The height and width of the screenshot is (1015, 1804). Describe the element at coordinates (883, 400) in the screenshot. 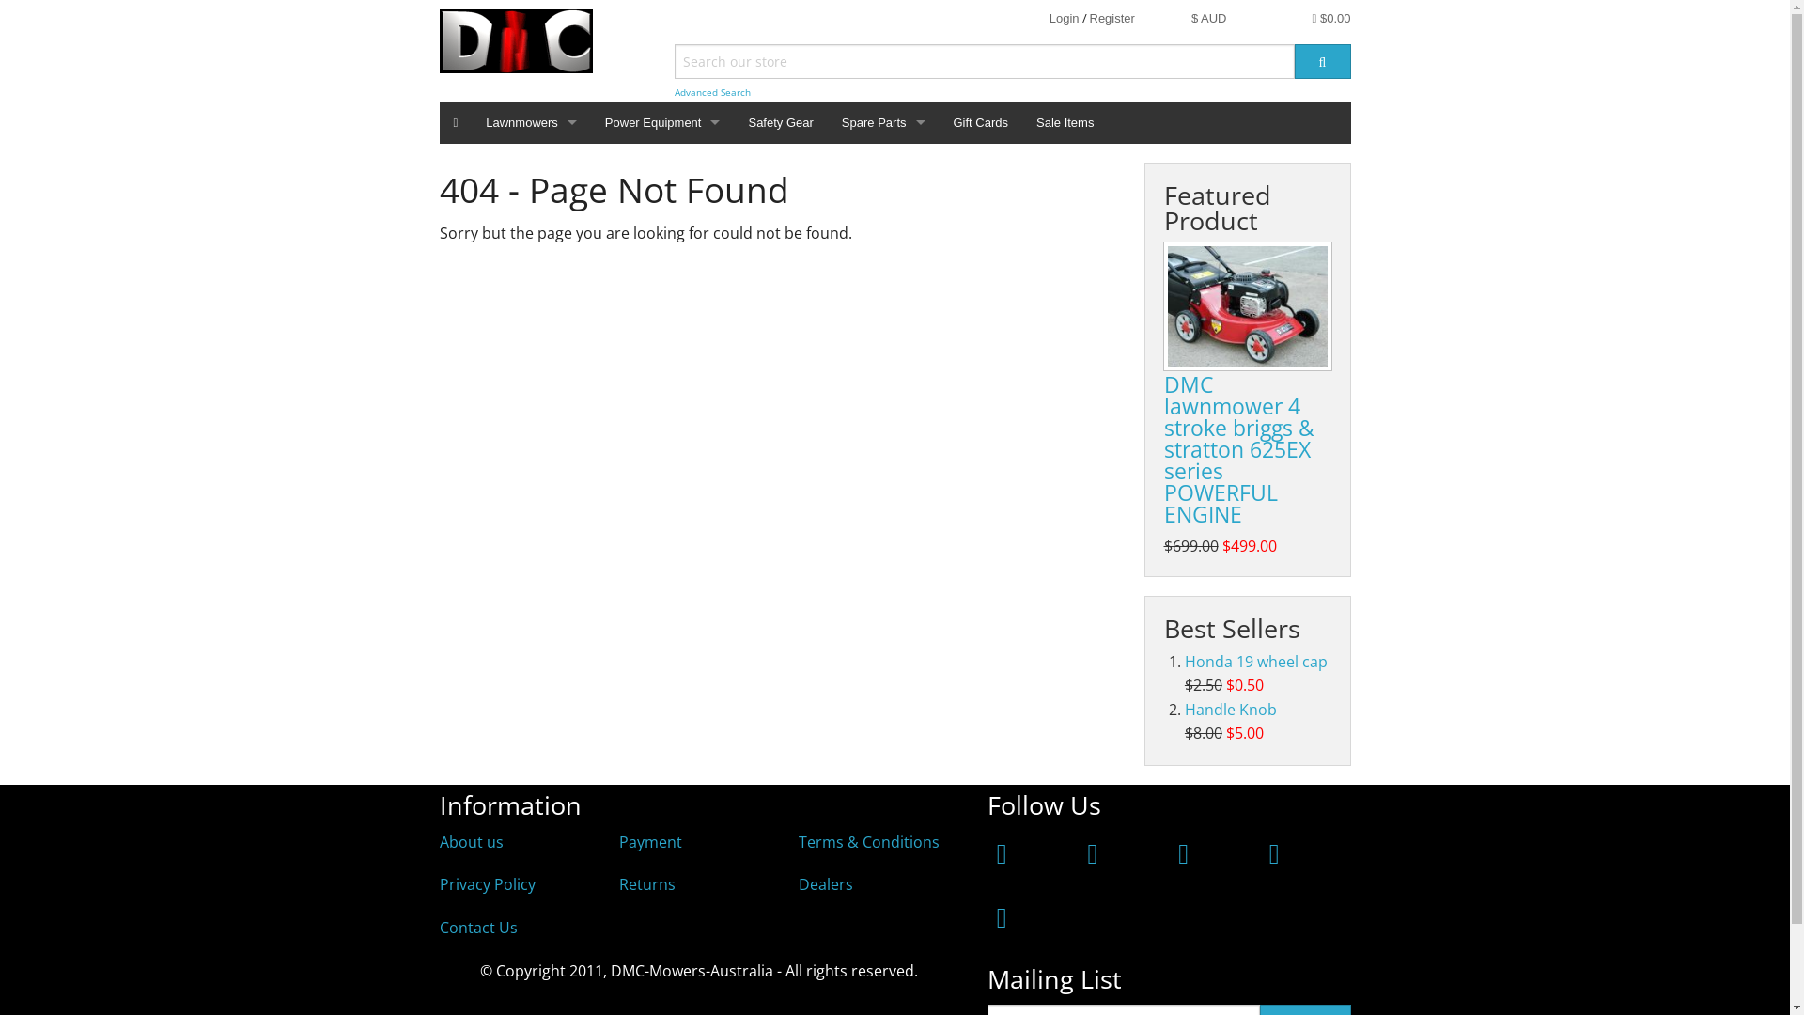

I see `Grass catchers` at that location.